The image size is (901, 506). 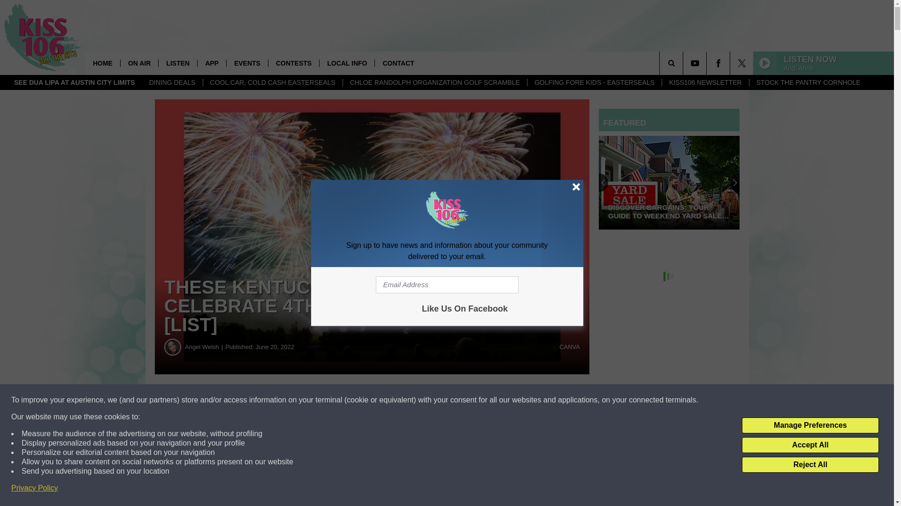 I want to click on Manage Preferences, so click(x=810, y=425).